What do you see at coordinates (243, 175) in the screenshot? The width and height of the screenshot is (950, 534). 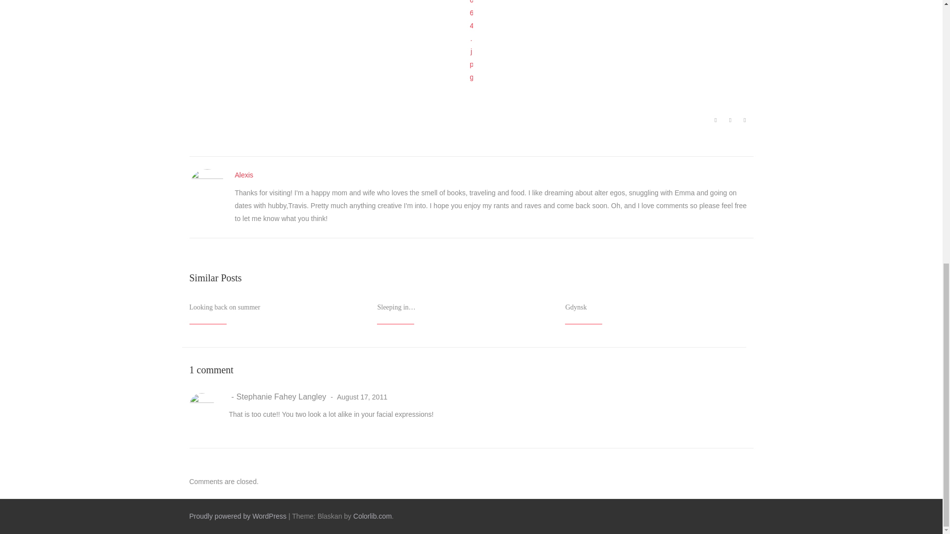 I see `Posts by Alexis` at bounding box center [243, 175].